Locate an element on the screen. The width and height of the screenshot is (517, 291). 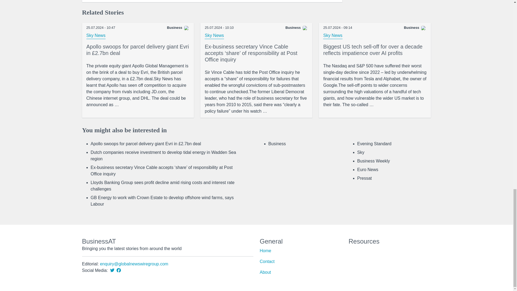
Business Weekly is located at coordinates (373, 161).